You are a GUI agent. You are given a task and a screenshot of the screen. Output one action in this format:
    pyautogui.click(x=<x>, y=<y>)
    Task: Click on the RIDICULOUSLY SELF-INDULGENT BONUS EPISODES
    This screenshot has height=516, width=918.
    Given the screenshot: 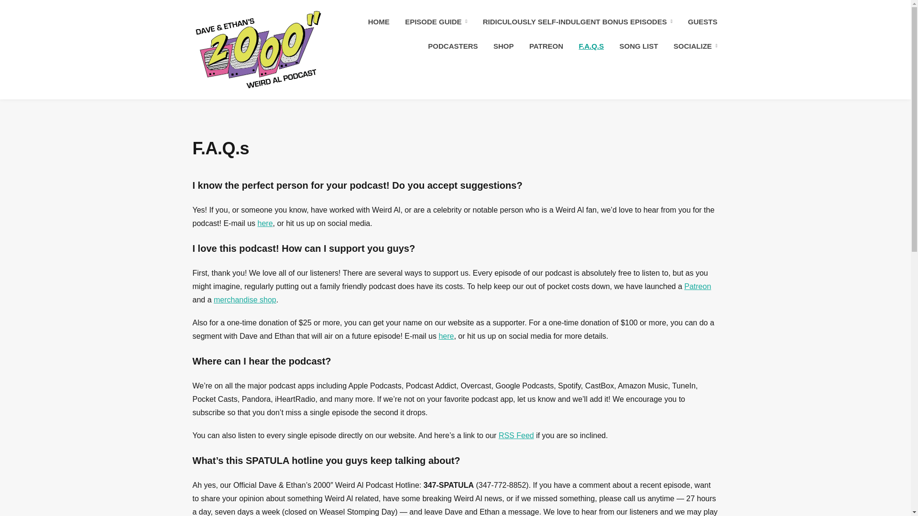 What is the action you would take?
    pyautogui.click(x=578, y=22)
    